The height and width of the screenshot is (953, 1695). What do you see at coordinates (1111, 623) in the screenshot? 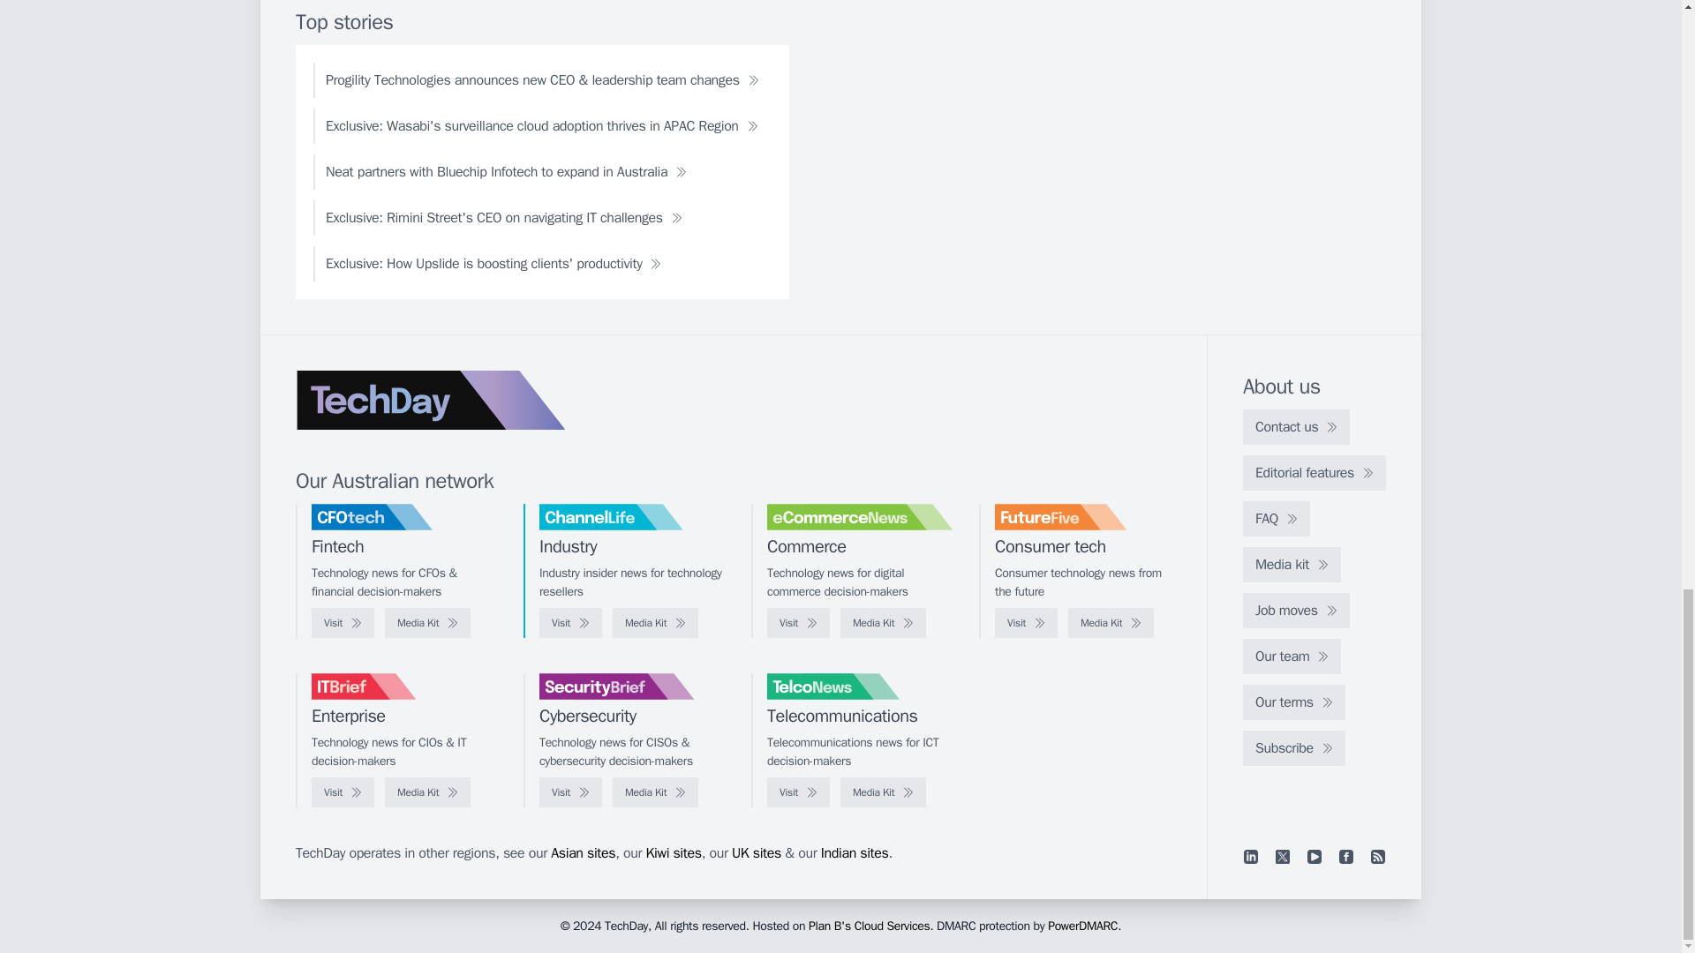
I see `Media Kit` at bounding box center [1111, 623].